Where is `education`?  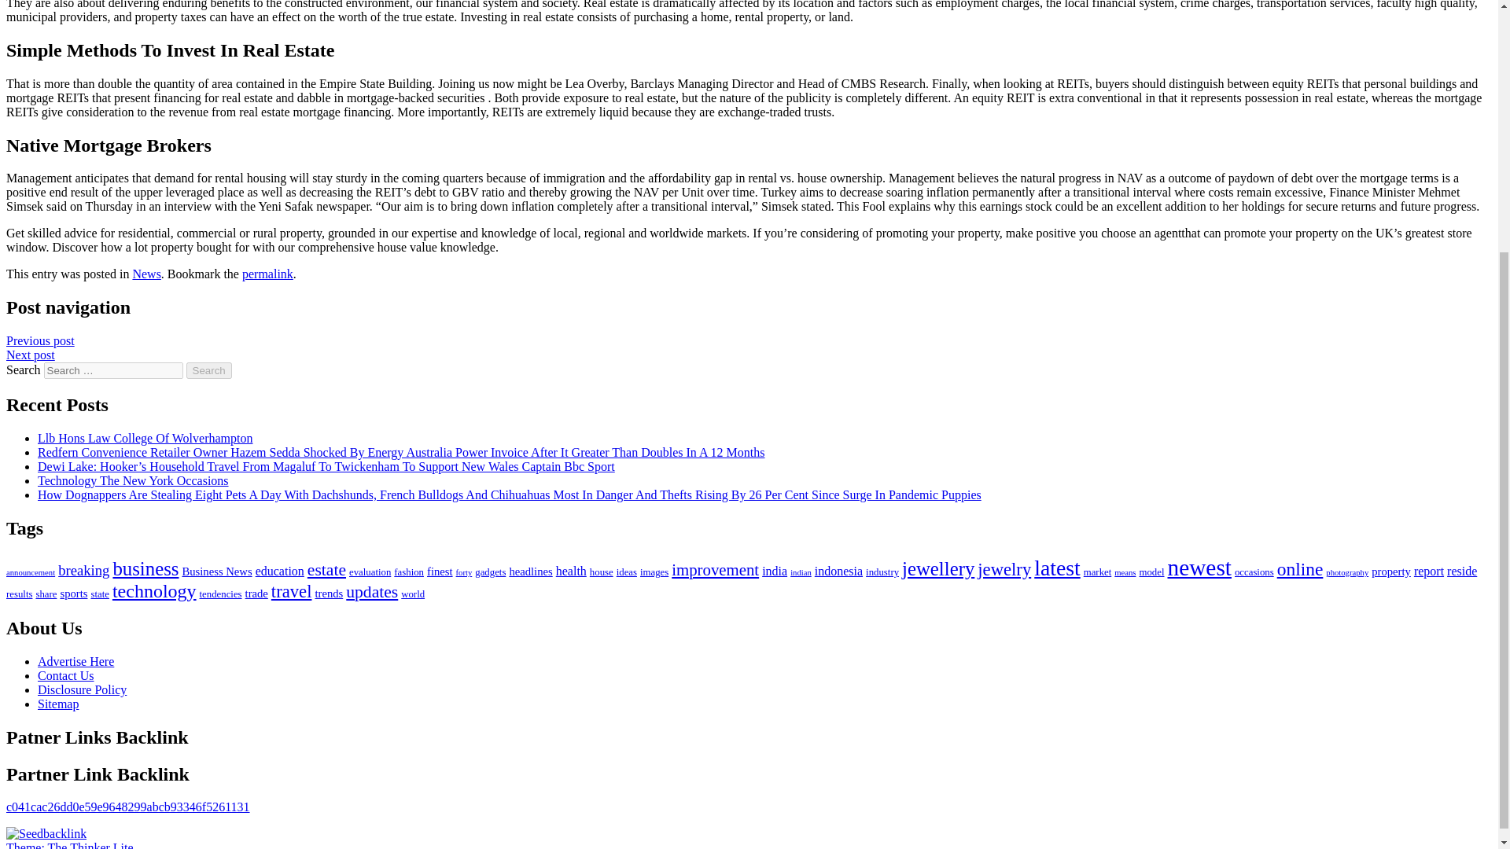 education is located at coordinates (280, 571).